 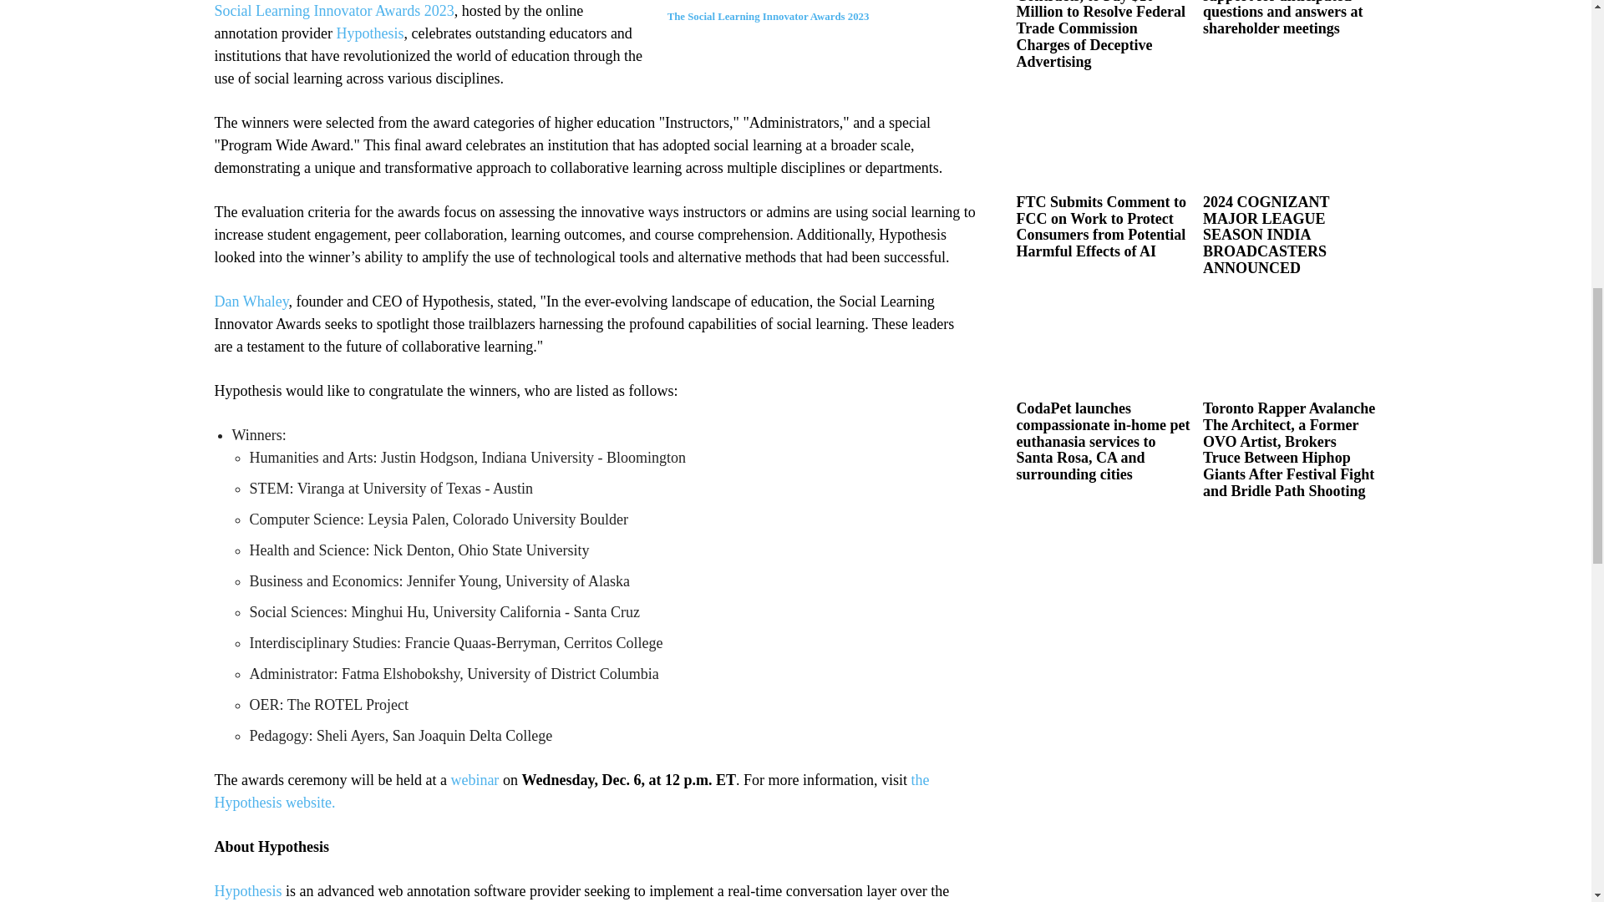 I want to click on Hypothesis, so click(x=369, y=33).